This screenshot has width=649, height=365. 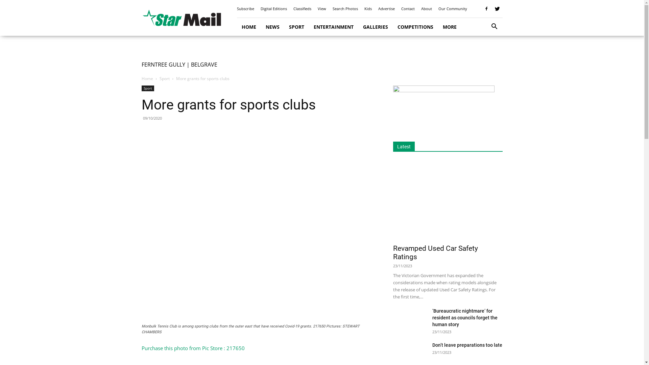 What do you see at coordinates (249, 27) in the screenshot?
I see `HOME` at bounding box center [249, 27].